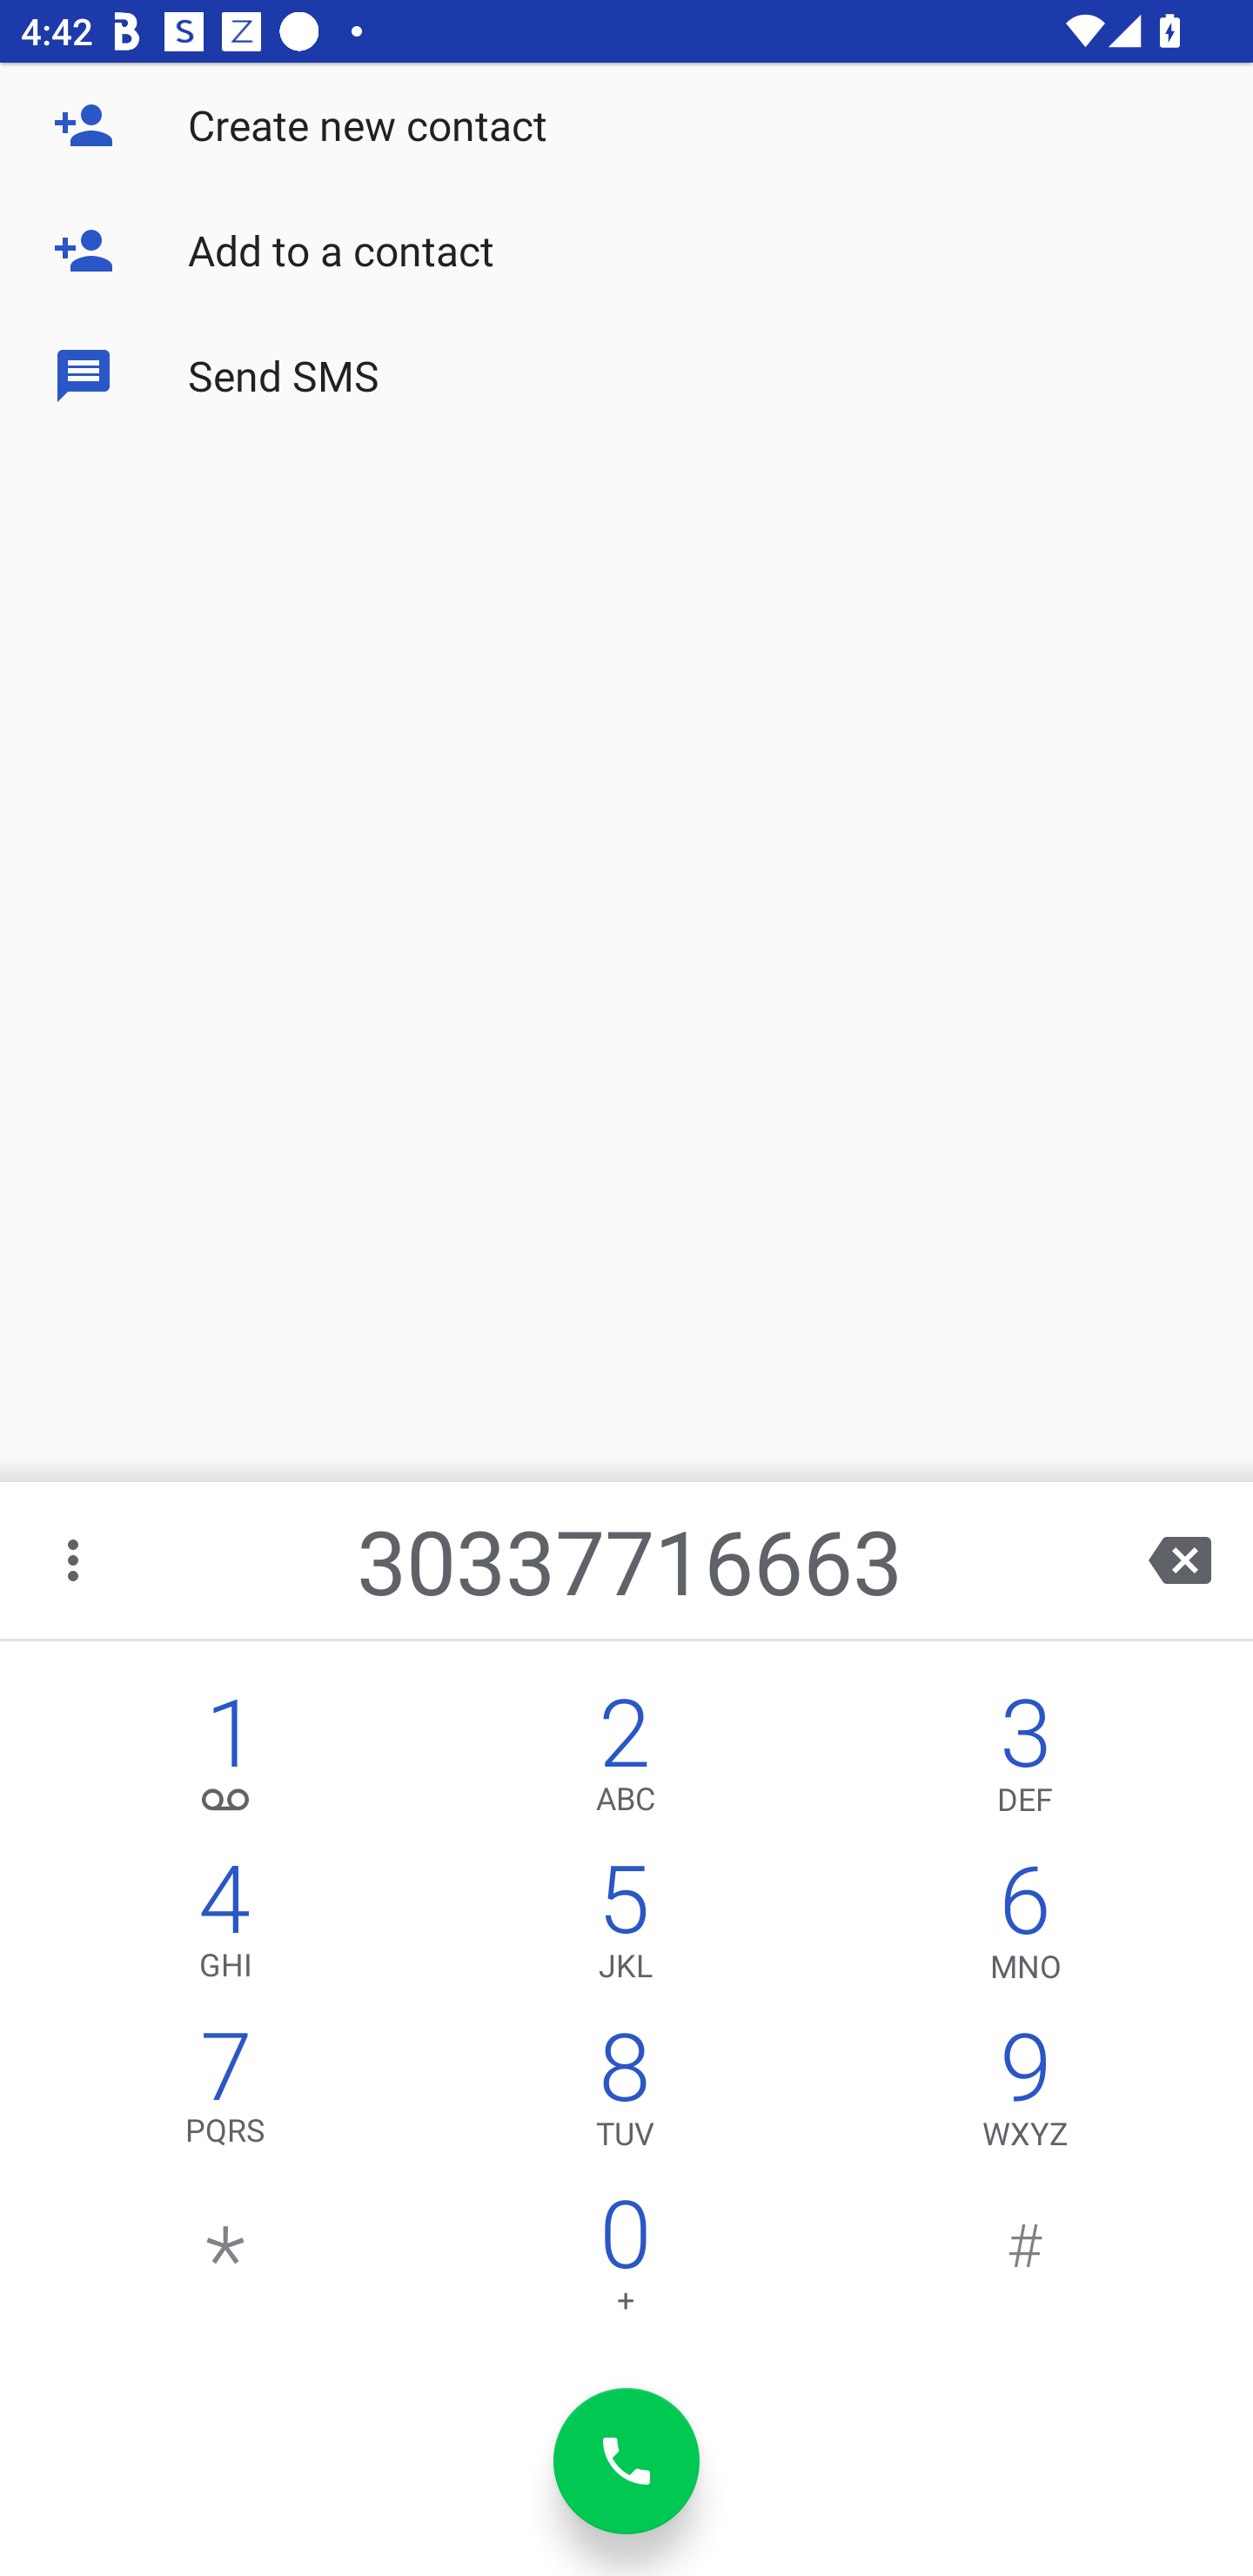 This screenshot has width=1253, height=2576. I want to click on #, so click(1025, 2263).